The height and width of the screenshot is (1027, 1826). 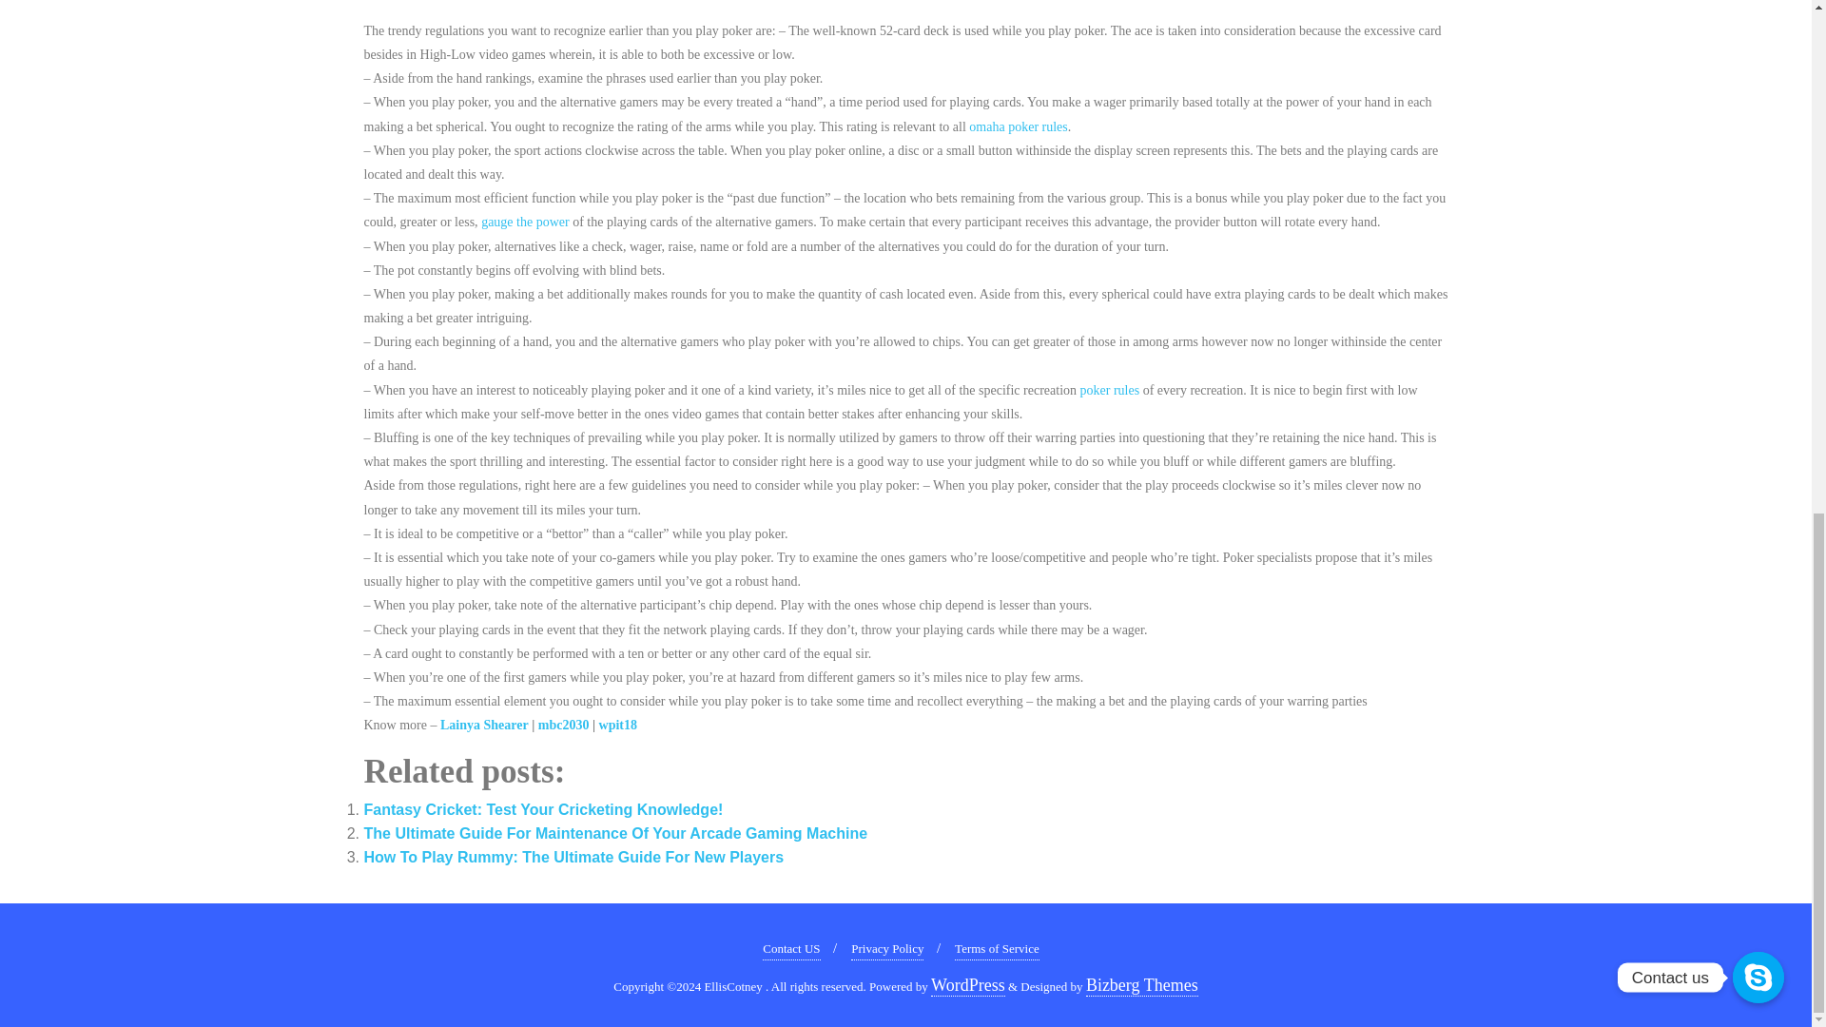 What do you see at coordinates (484, 725) in the screenshot?
I see `Lainya Shearer` at bounding box center [484, 725].